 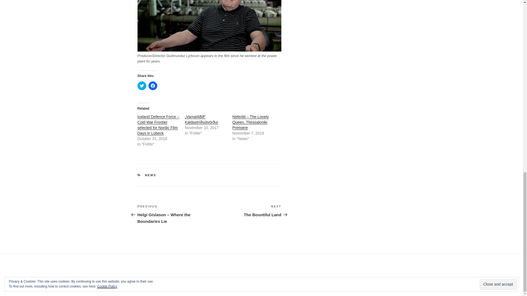 I want to click on Projects, so click(x=158, y=282).